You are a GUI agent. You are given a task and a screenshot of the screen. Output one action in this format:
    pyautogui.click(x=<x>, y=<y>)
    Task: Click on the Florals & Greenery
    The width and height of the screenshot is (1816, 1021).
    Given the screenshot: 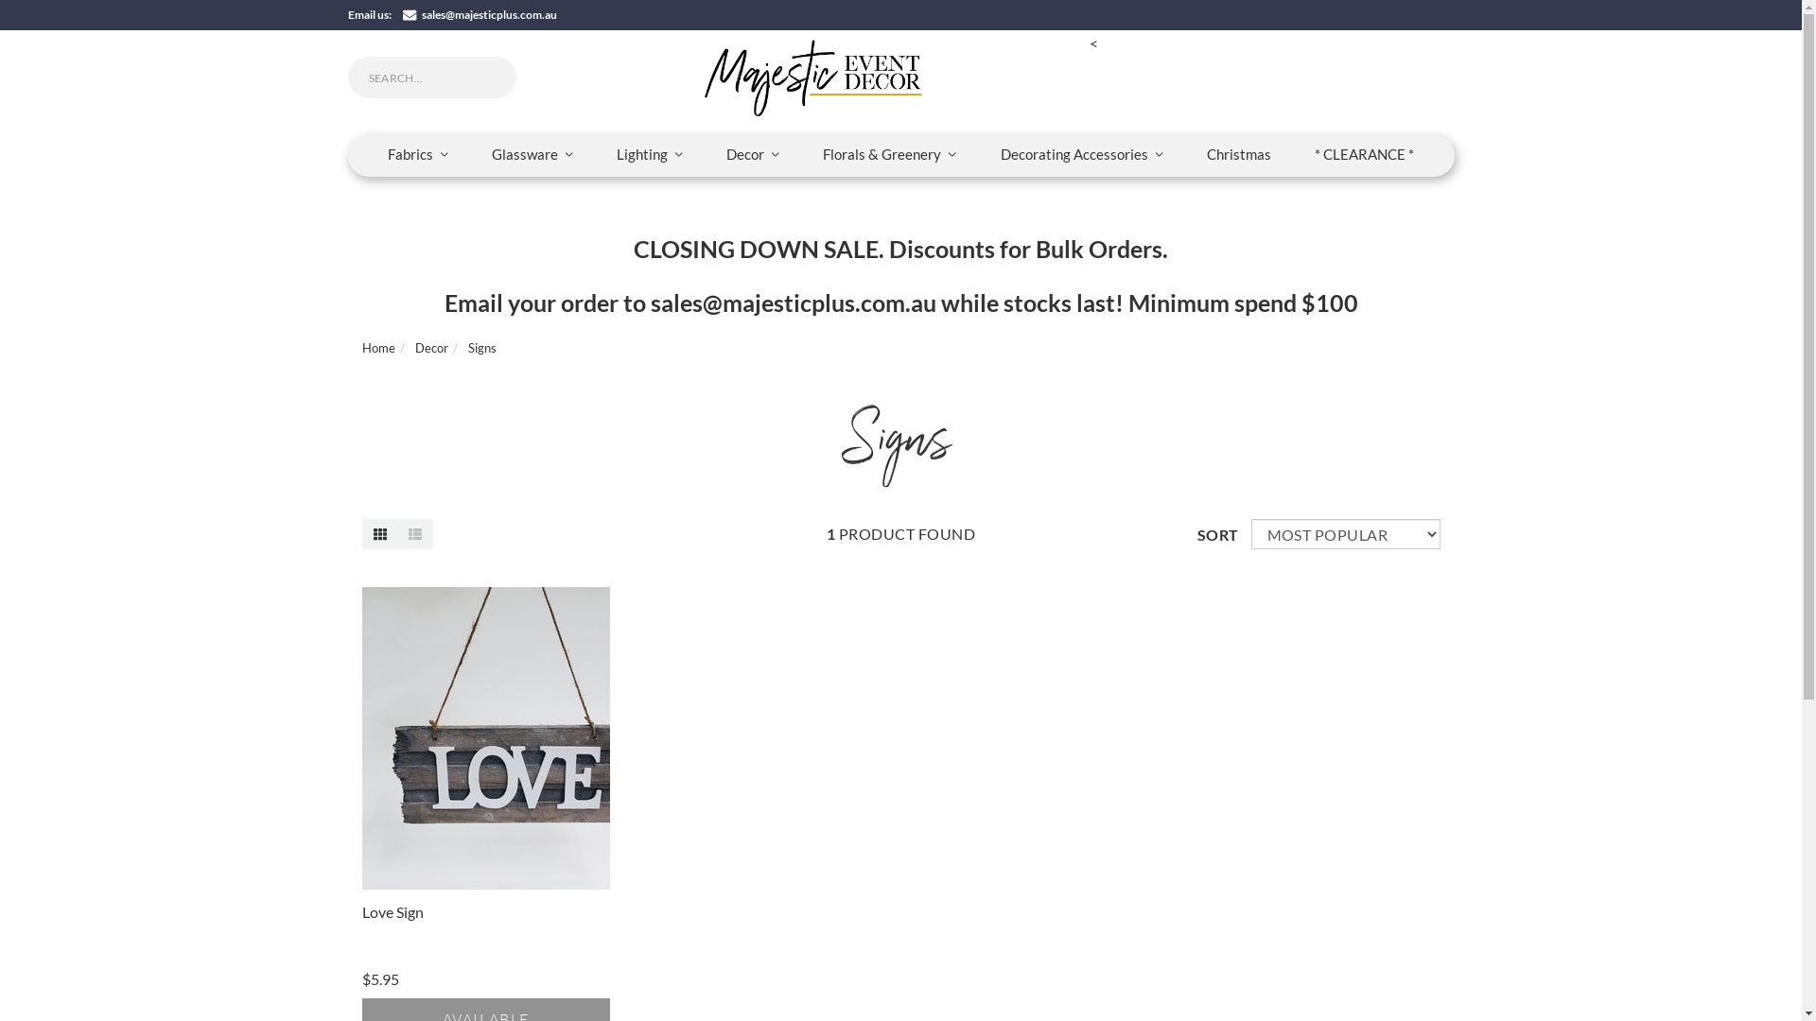 What is the action you would take?
    pyautogui.click(x=889, y=155)
    